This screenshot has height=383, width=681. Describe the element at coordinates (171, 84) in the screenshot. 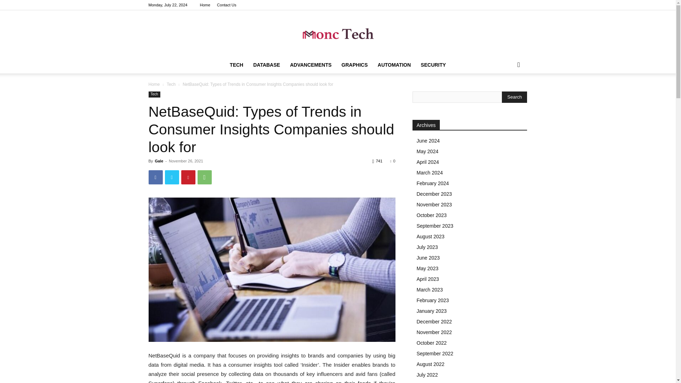

I see `Tech` at that location.